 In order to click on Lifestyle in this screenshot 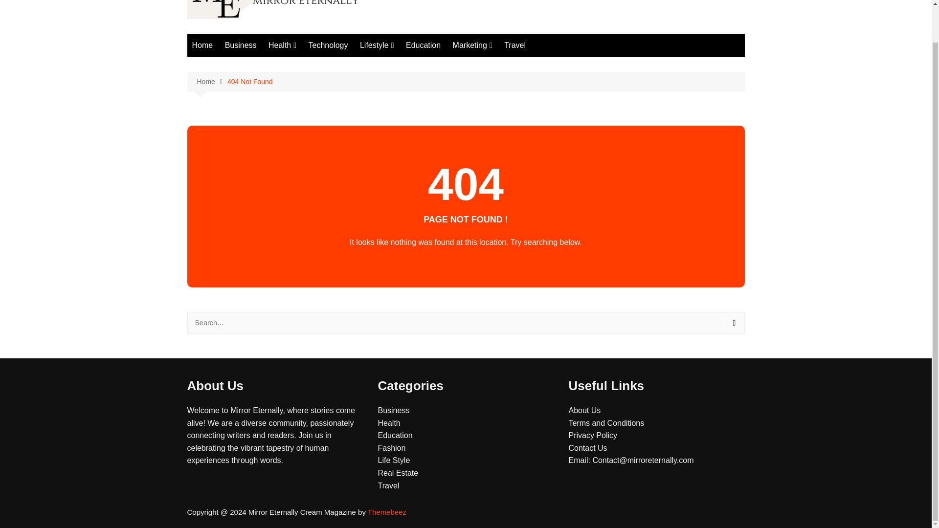, I will do `click(377, 45)`.